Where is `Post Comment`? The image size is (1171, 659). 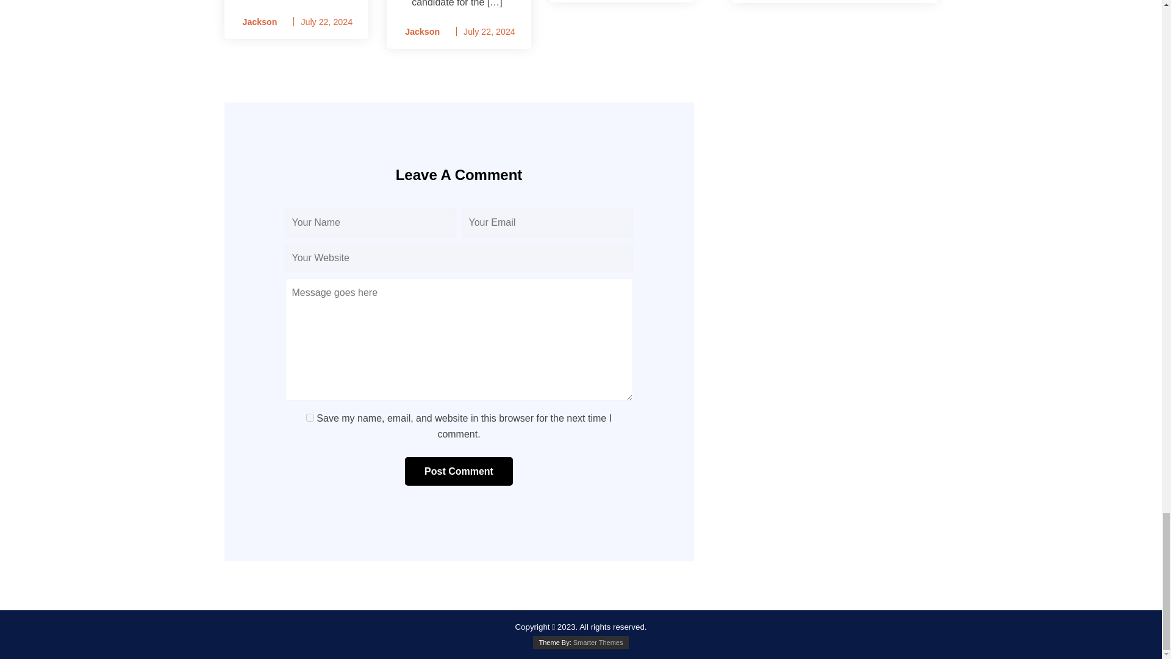 Post Comment is located at coordinates (459, 472).